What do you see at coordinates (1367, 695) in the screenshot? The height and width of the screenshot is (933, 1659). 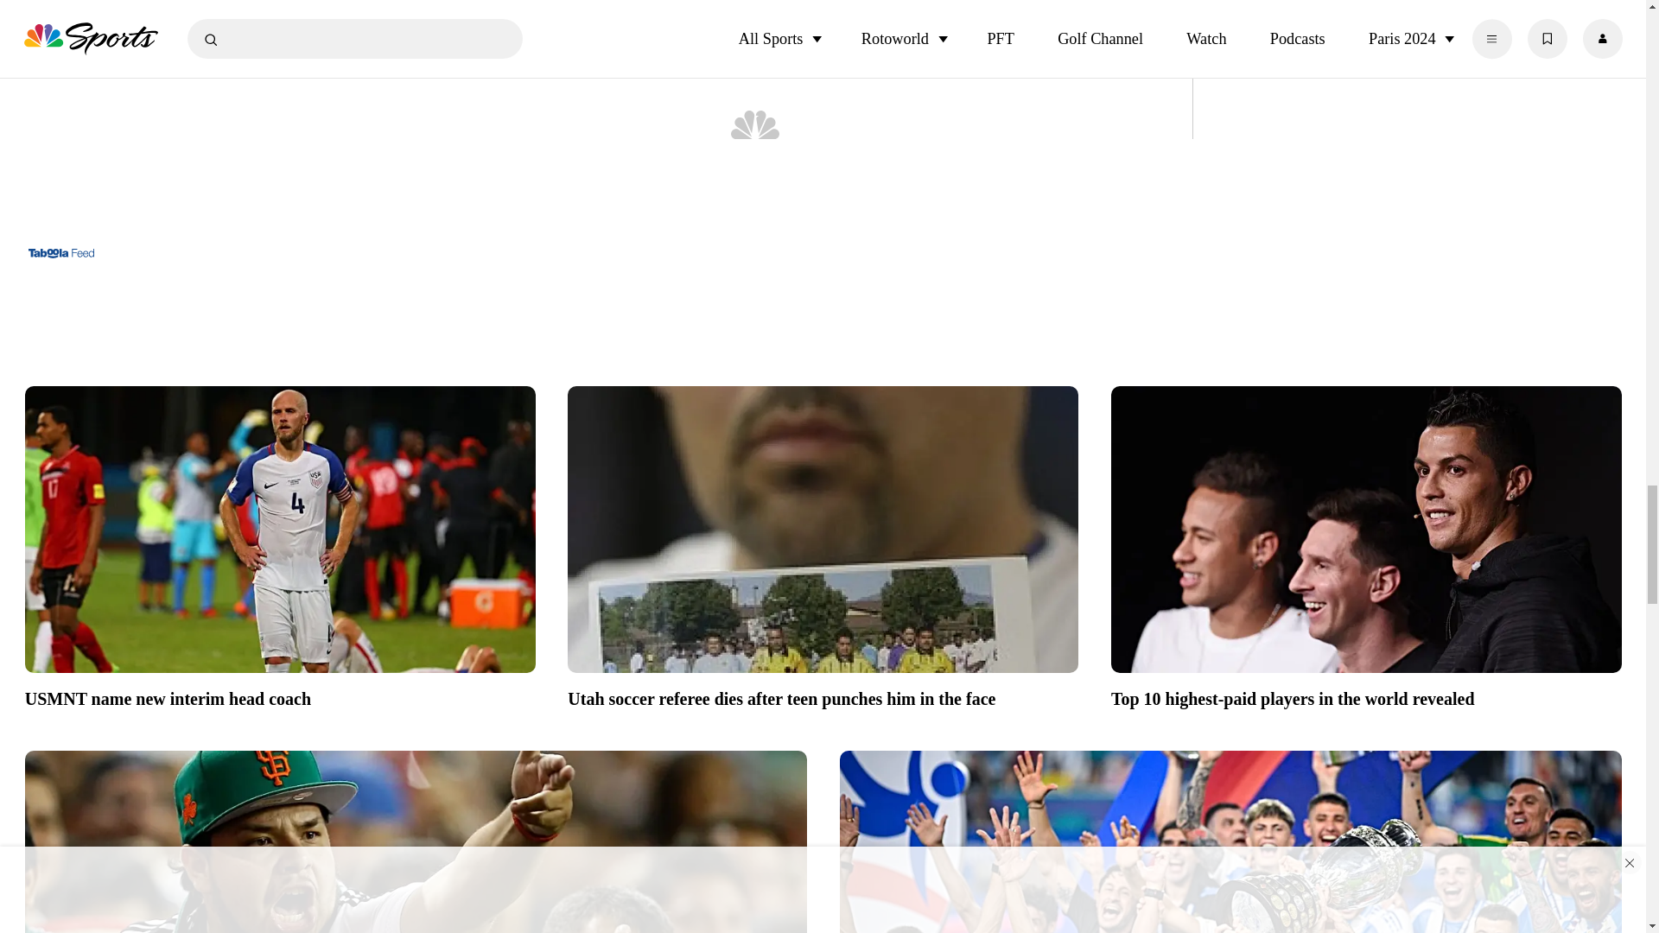 I see `Top 10 highest-paid players in the world revealed` at bounding box center [1367, 695].